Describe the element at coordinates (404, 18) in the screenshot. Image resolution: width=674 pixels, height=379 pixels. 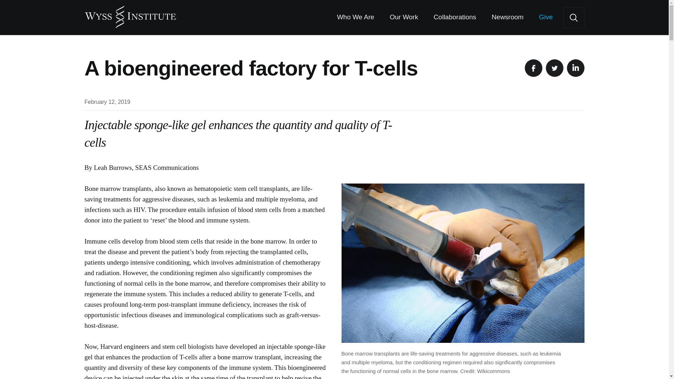
I see `Our Work` at that location.